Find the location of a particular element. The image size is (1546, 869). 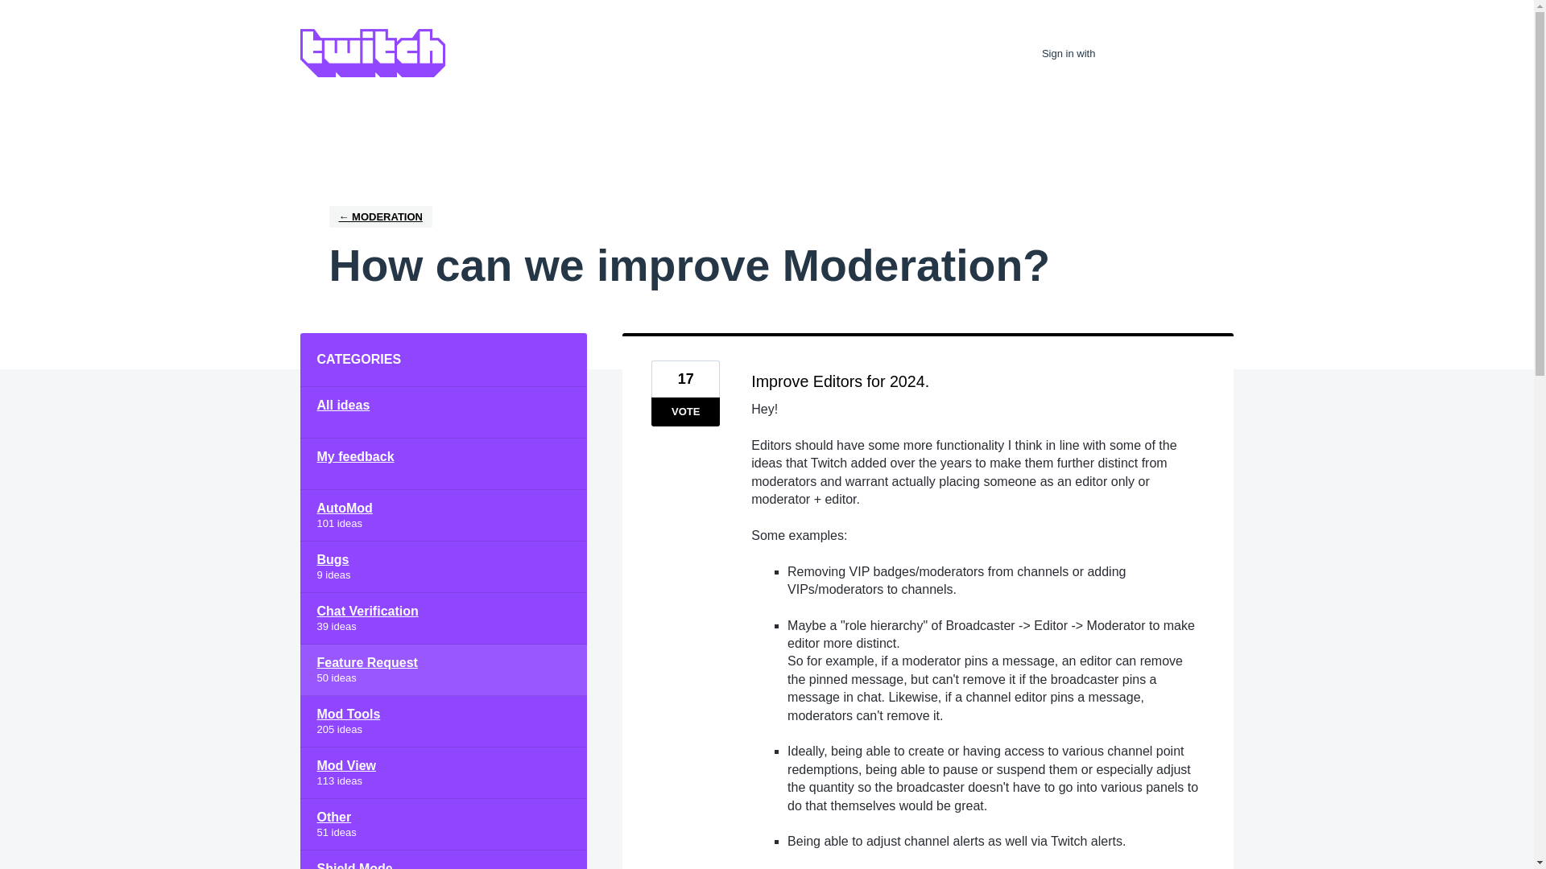

Mod View is located at coordinates (443, 772).